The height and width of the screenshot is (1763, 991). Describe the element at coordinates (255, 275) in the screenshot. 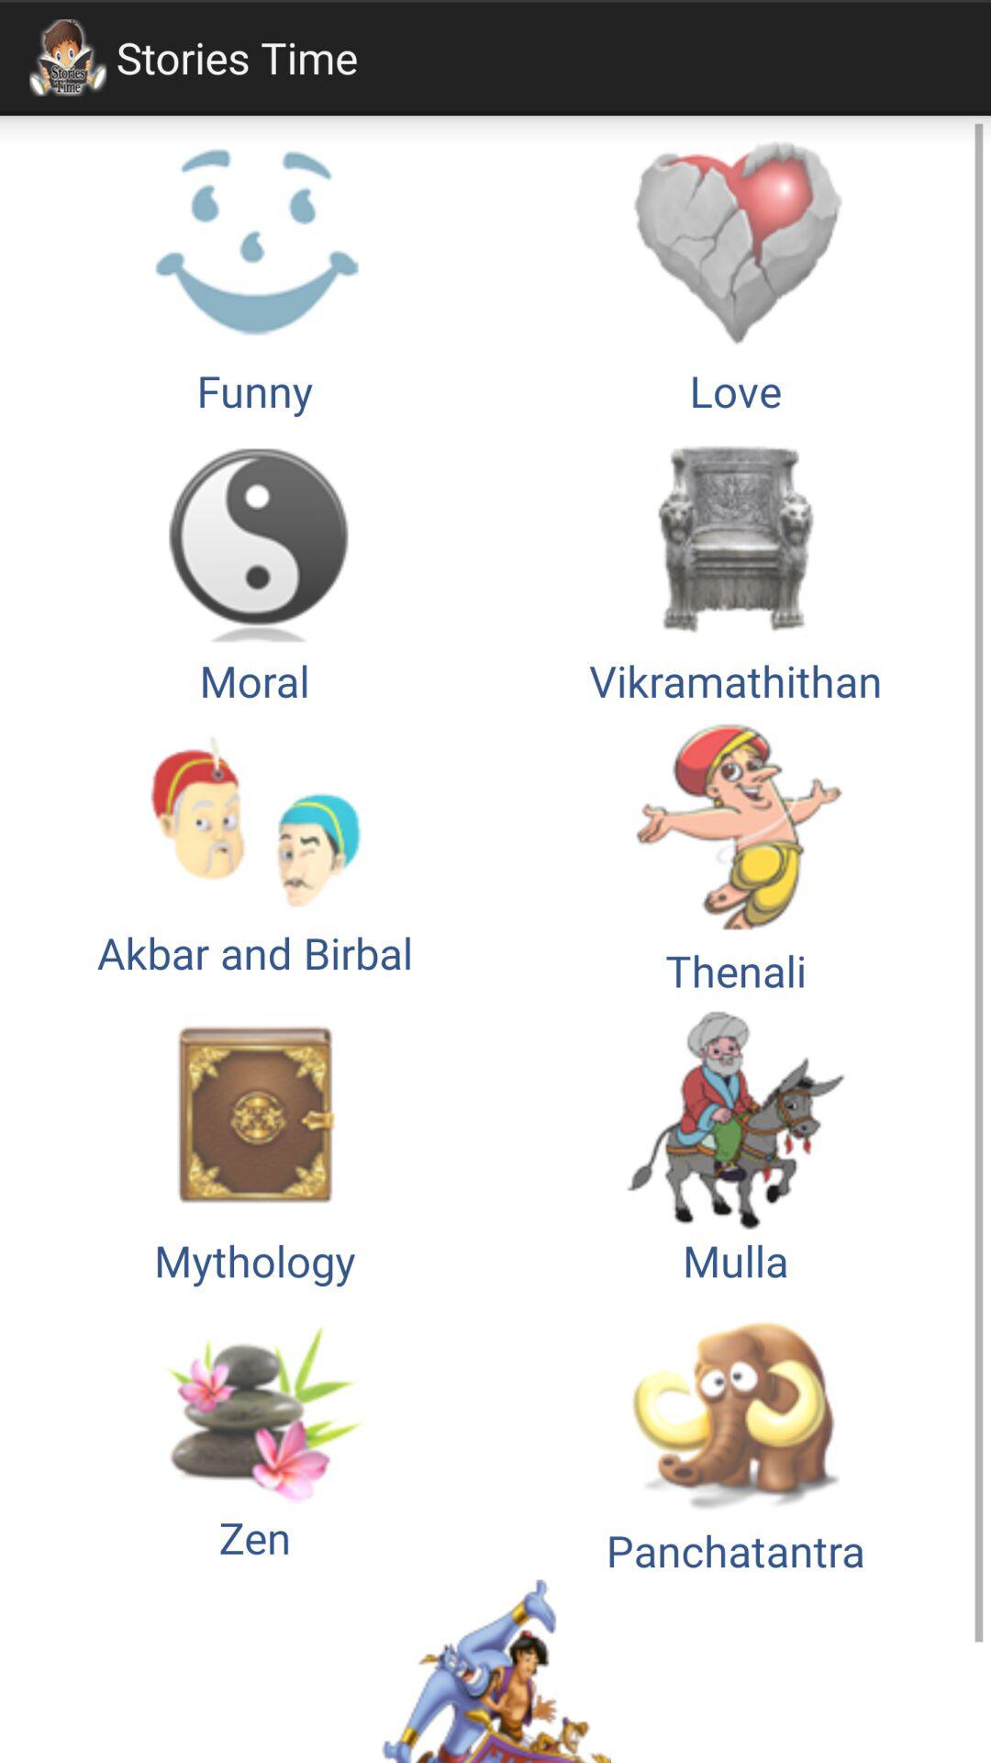

I see `turn on button above the moral icon` at that location.